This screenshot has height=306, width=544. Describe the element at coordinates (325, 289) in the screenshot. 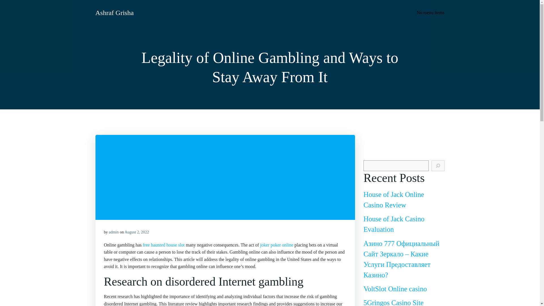

I see `Colibri` at that location.